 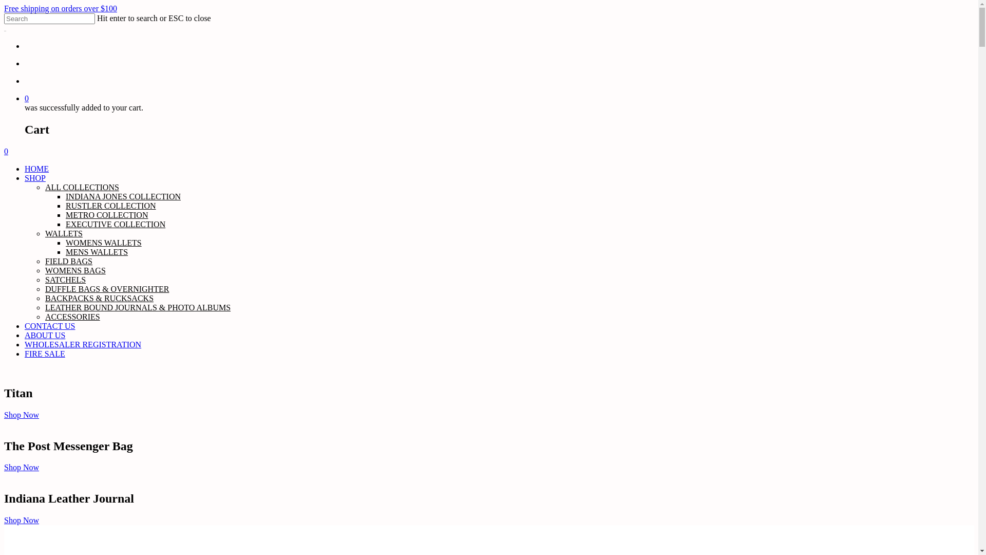 I want to click on Shop Now, so click(x=22, y=415).